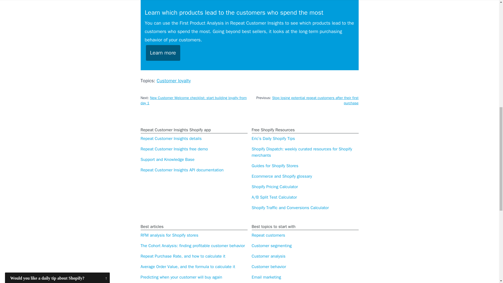 Image resolution: width=503 pixels, height=283 pixels. Describe the element at coordinates (163, 53) in the screenshot. I see `Learn more` at that location.